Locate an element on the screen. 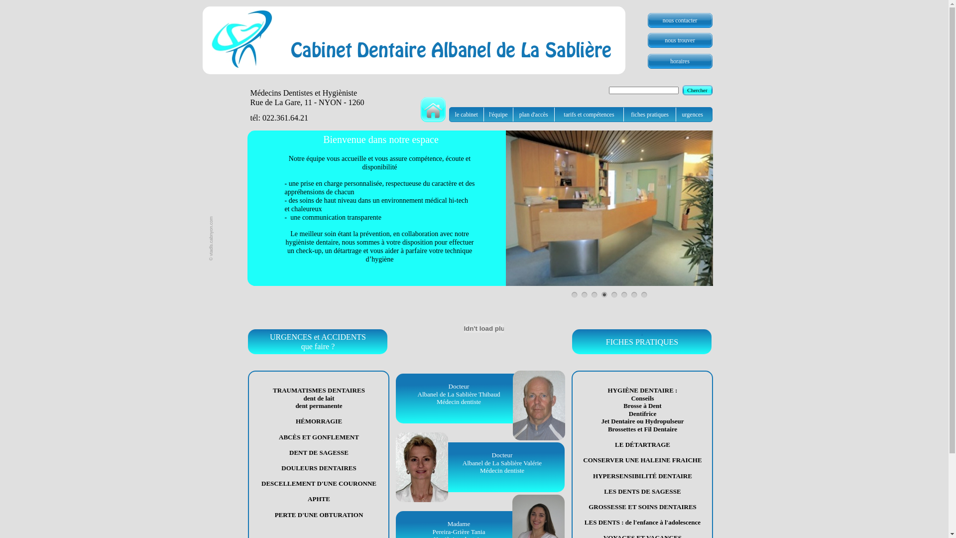 This screenshot has width=956, height=538. fiches pratiques is located at coordinates (650, 115).